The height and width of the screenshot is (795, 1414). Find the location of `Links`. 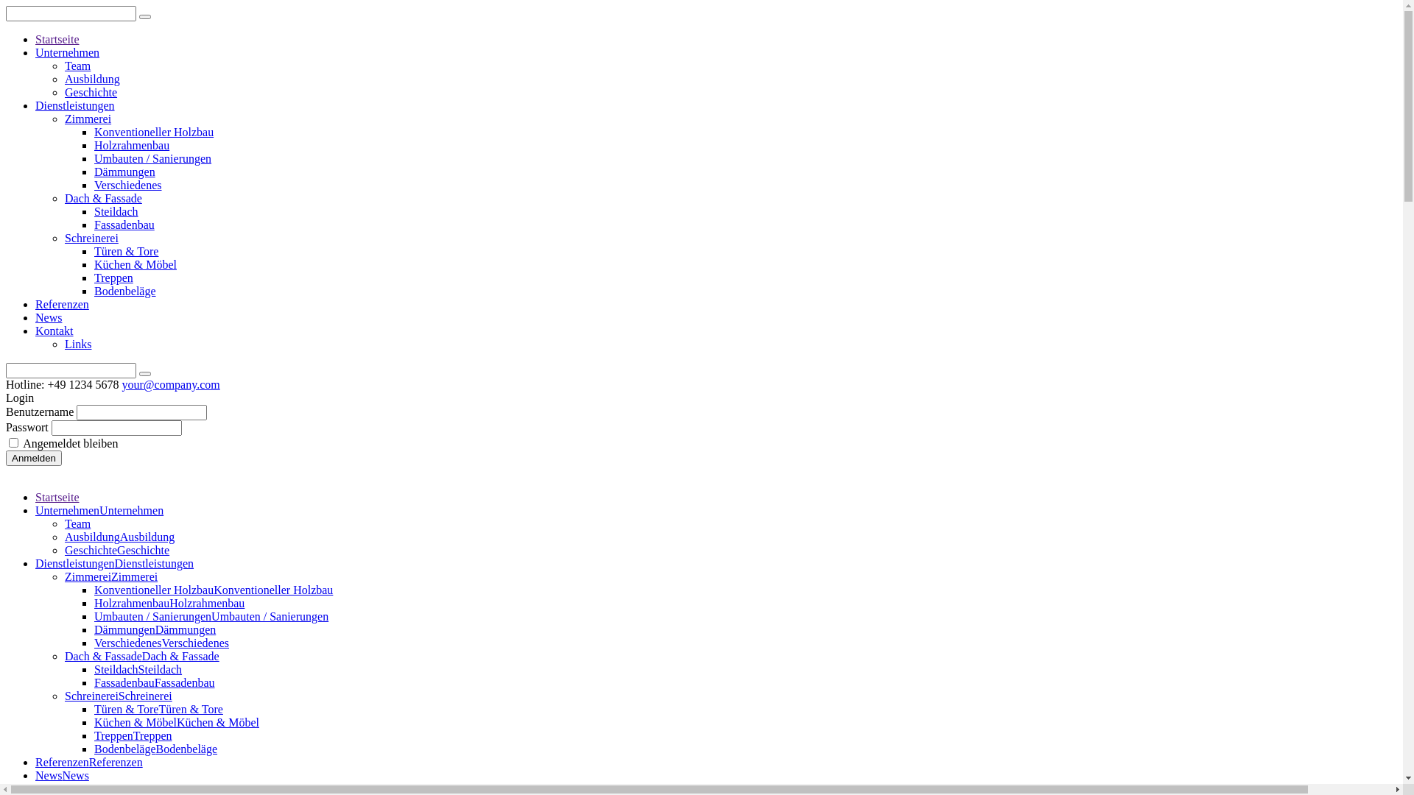

Links is located at coordinates (78, 344).